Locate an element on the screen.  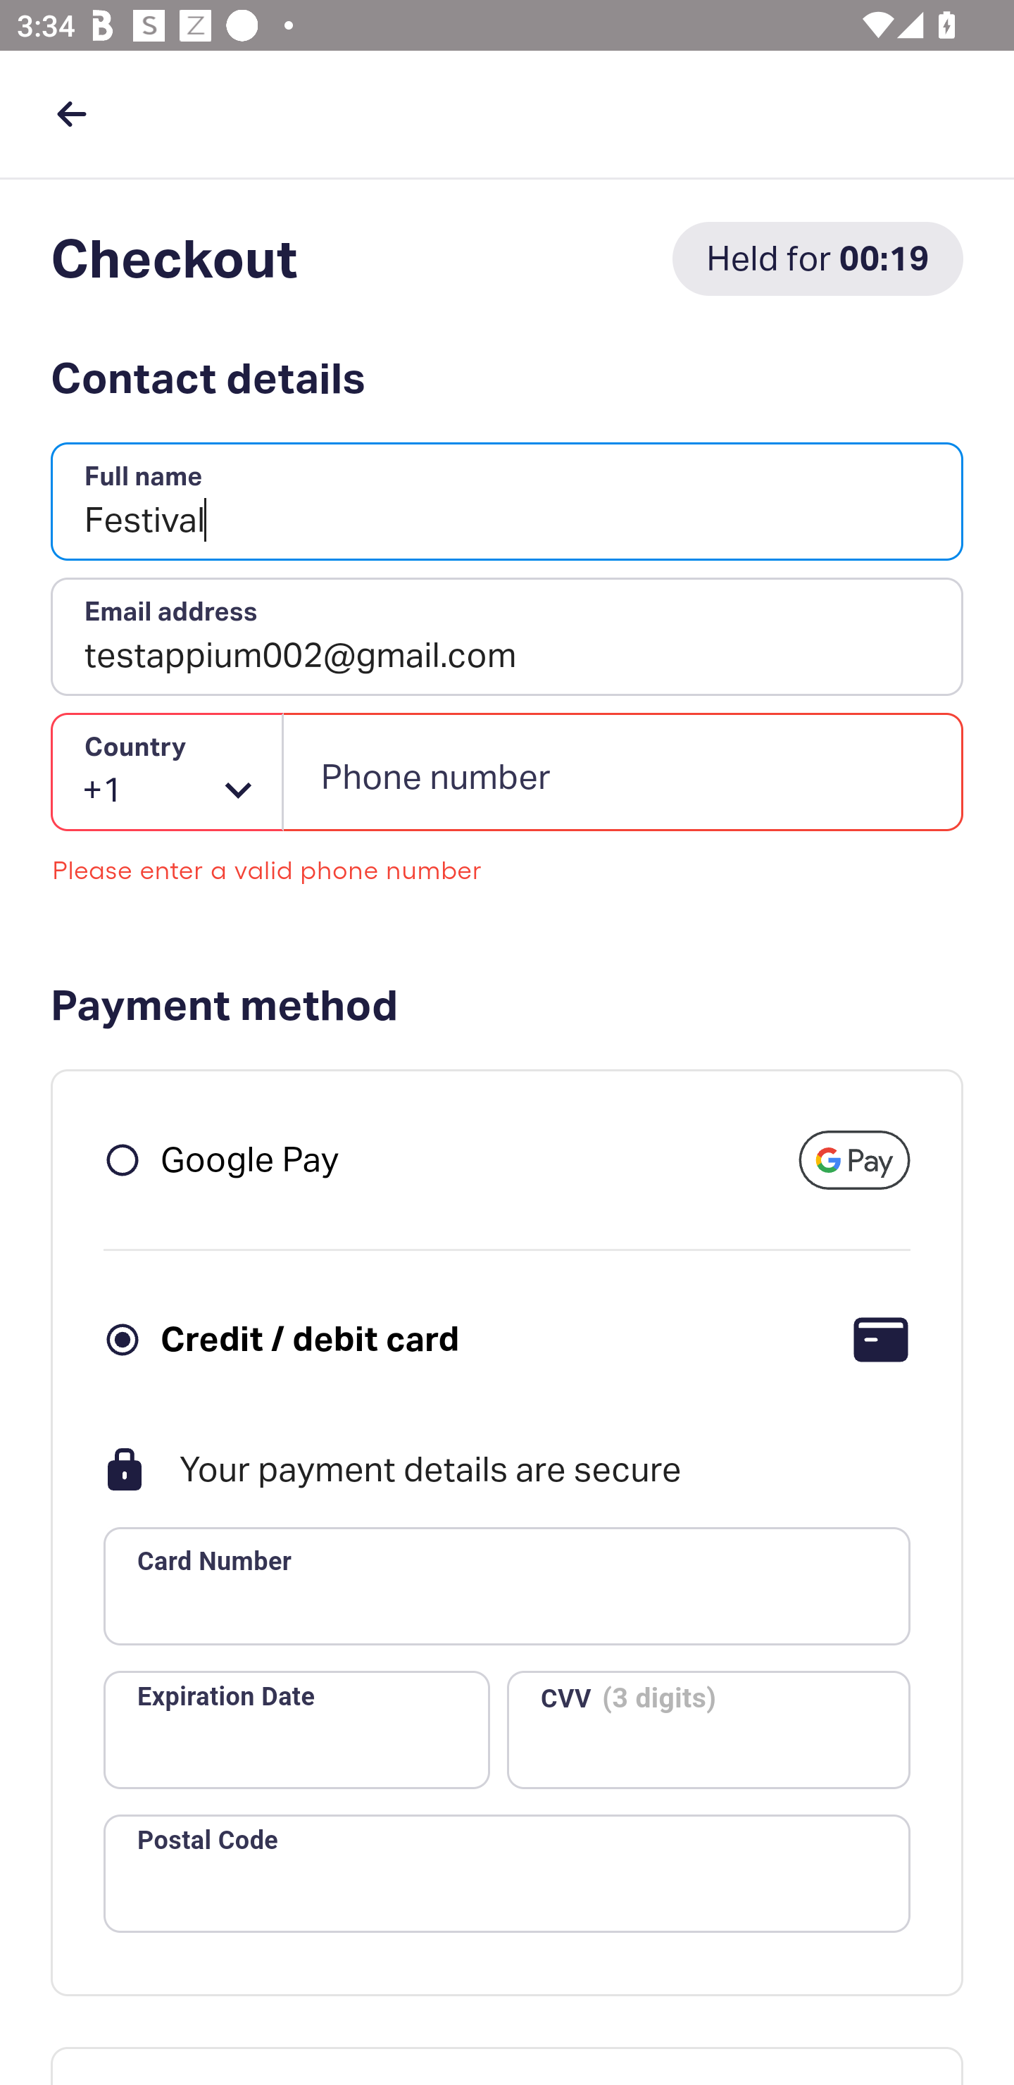
back button is located at coordinates (71, 113).